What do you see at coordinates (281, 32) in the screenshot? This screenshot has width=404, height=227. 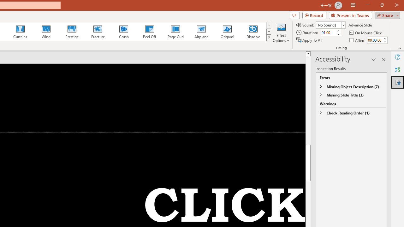 I see `Effect Options` at bounding box center [281, 32].